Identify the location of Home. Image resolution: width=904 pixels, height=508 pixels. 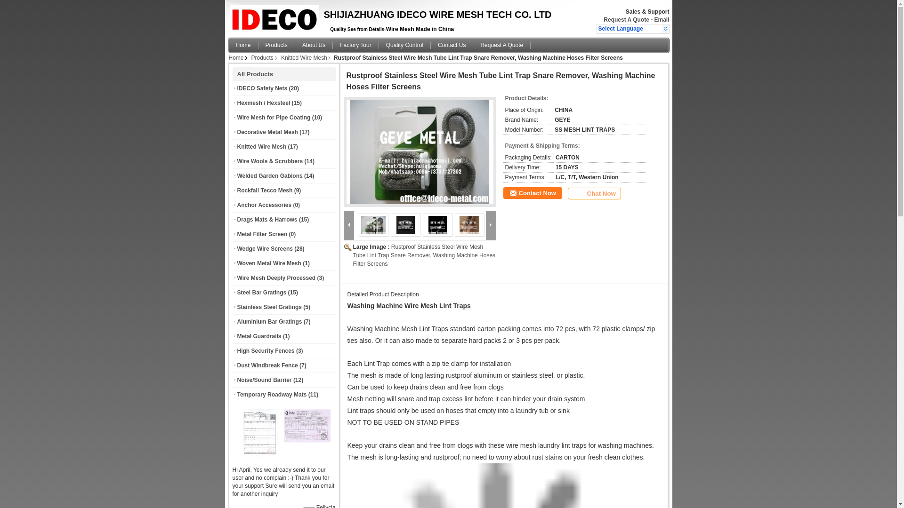
(236, 57).